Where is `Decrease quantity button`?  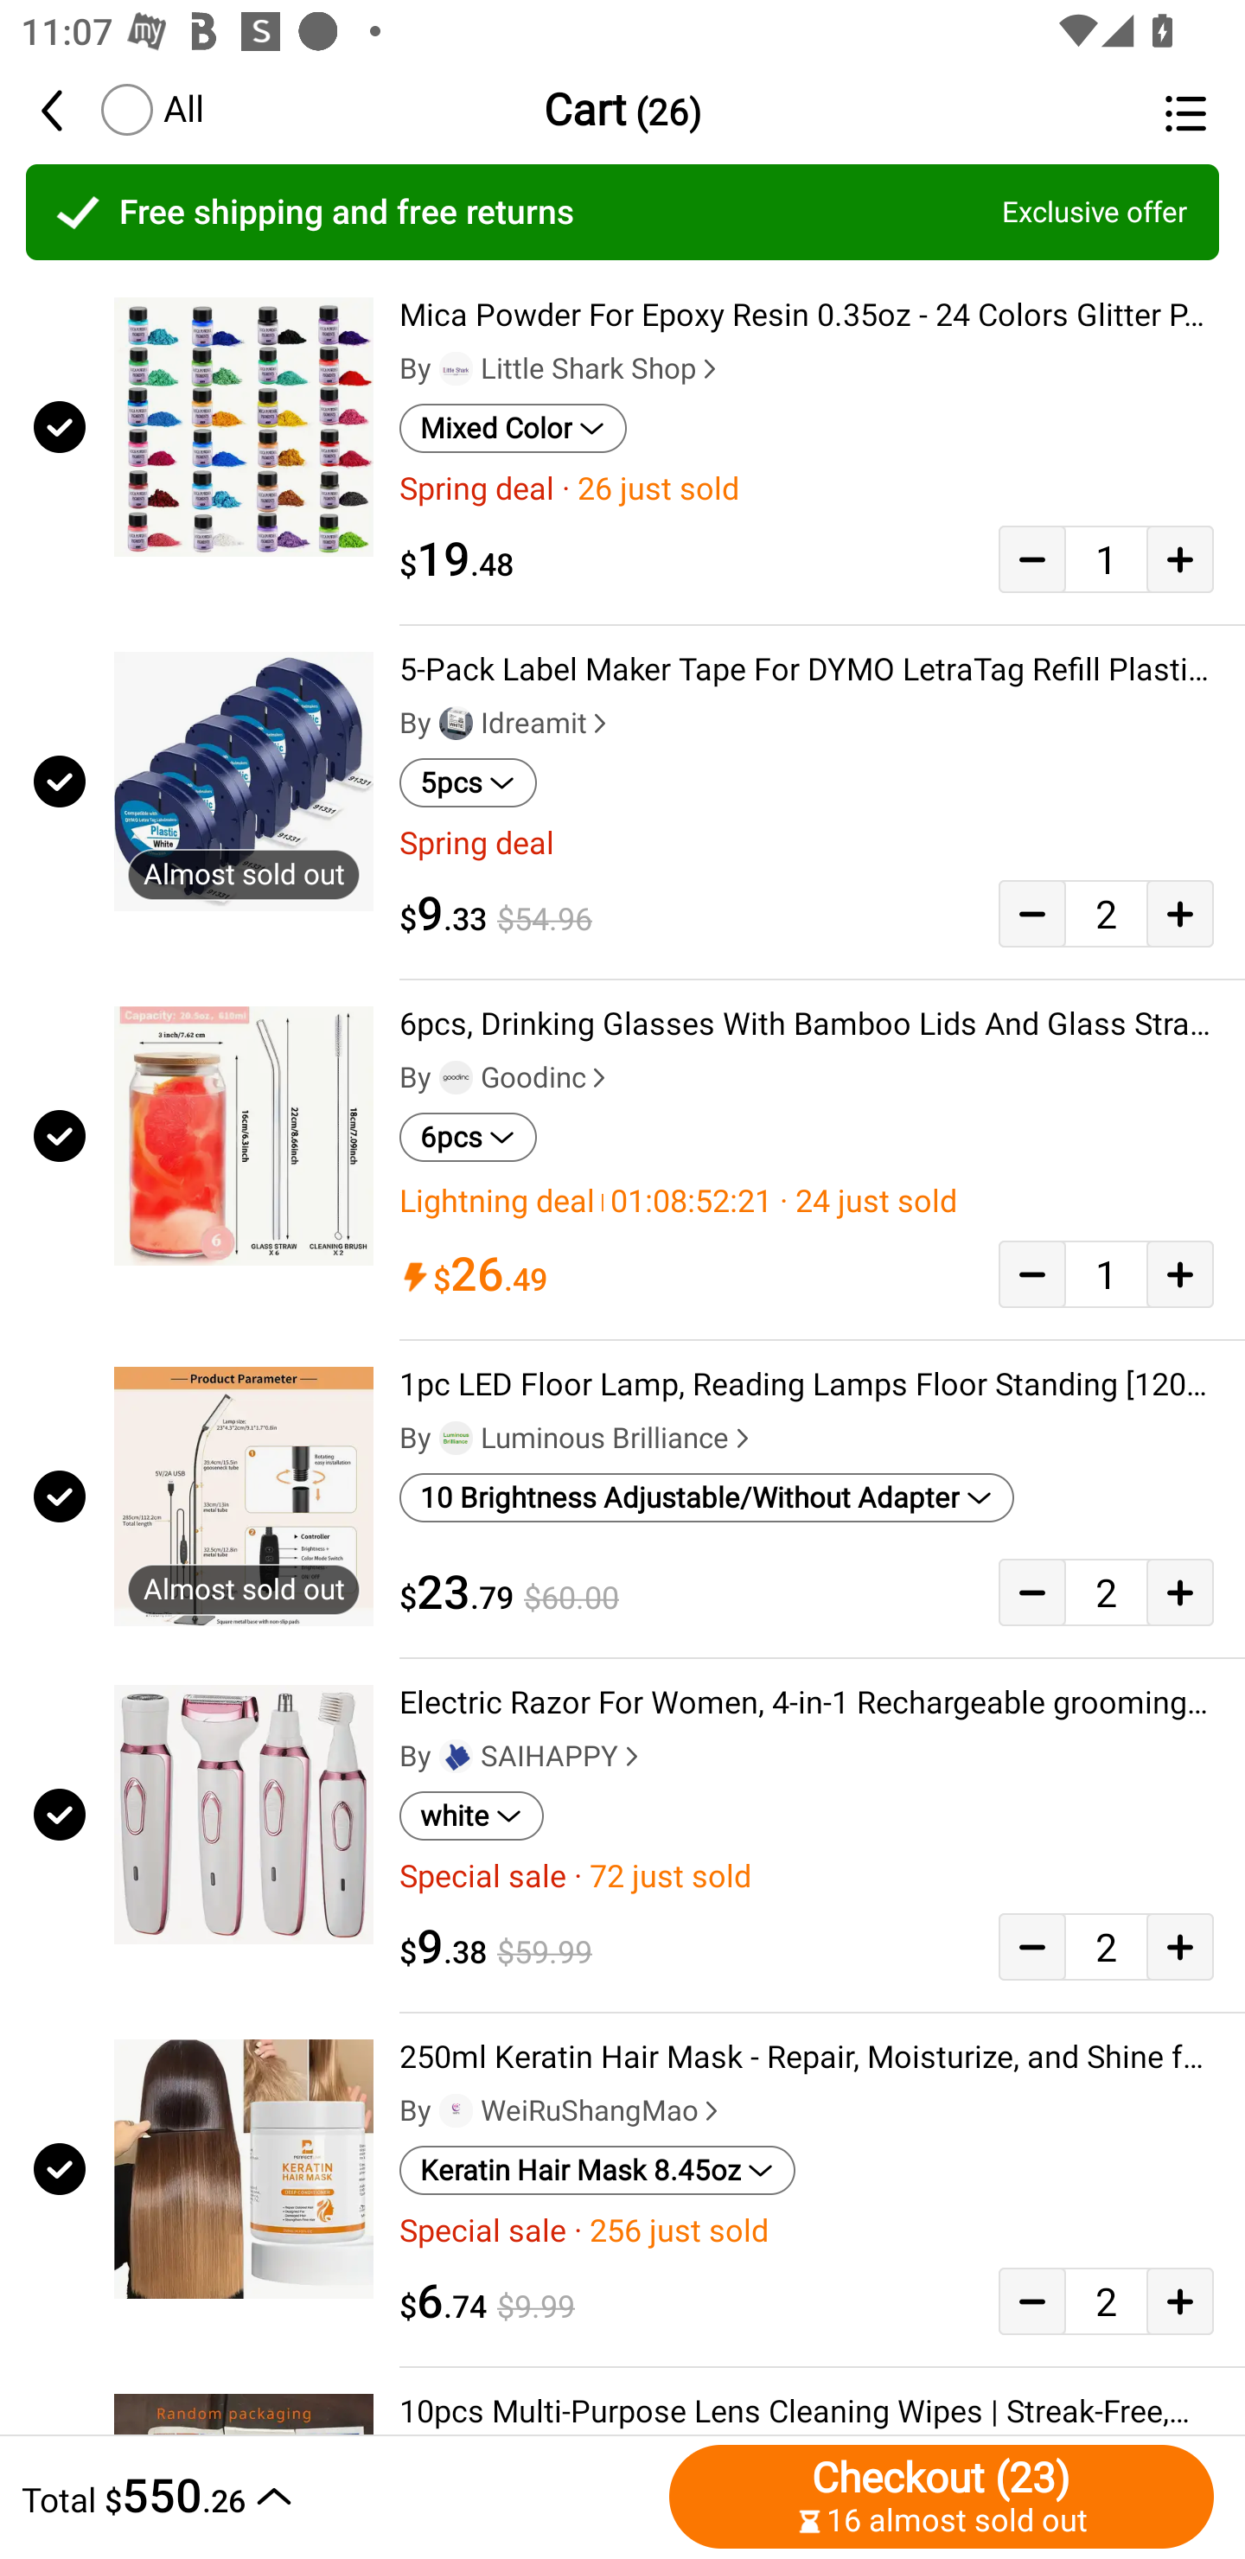 Decrease quantity button is located at coordinates (1031, 1591).